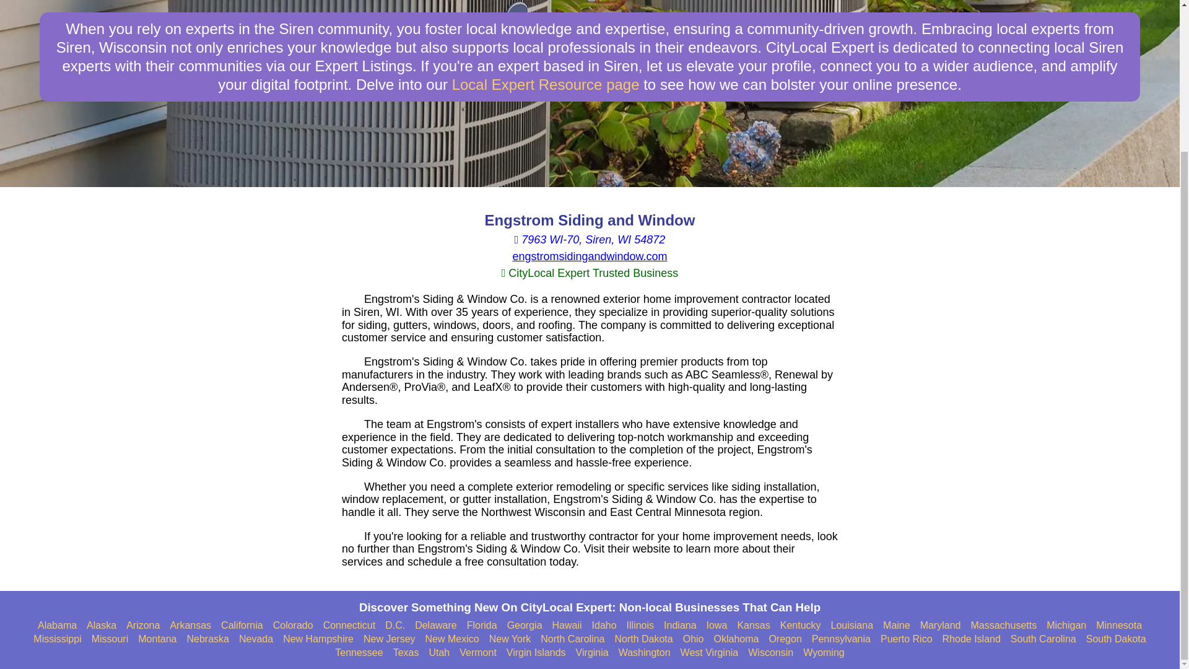 This screenshot has width=1189, height=669. Describe the element at coordinates (242, 626) in the screenshot. I see `Find Businesses in California` at that location.